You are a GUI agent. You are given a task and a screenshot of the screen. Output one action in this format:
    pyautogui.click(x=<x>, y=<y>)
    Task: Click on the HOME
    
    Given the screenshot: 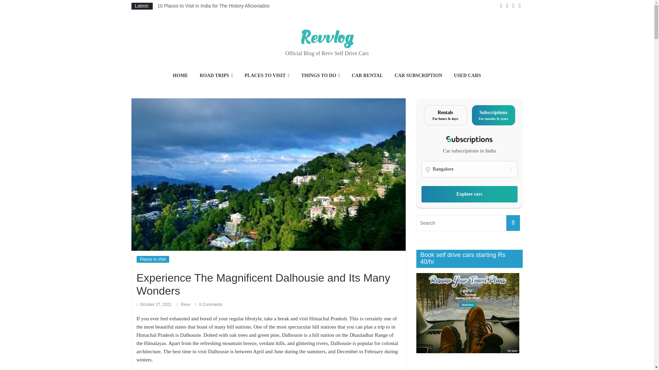 What is the action you would take?
    pyautogui.click(x=181, y=76)
    